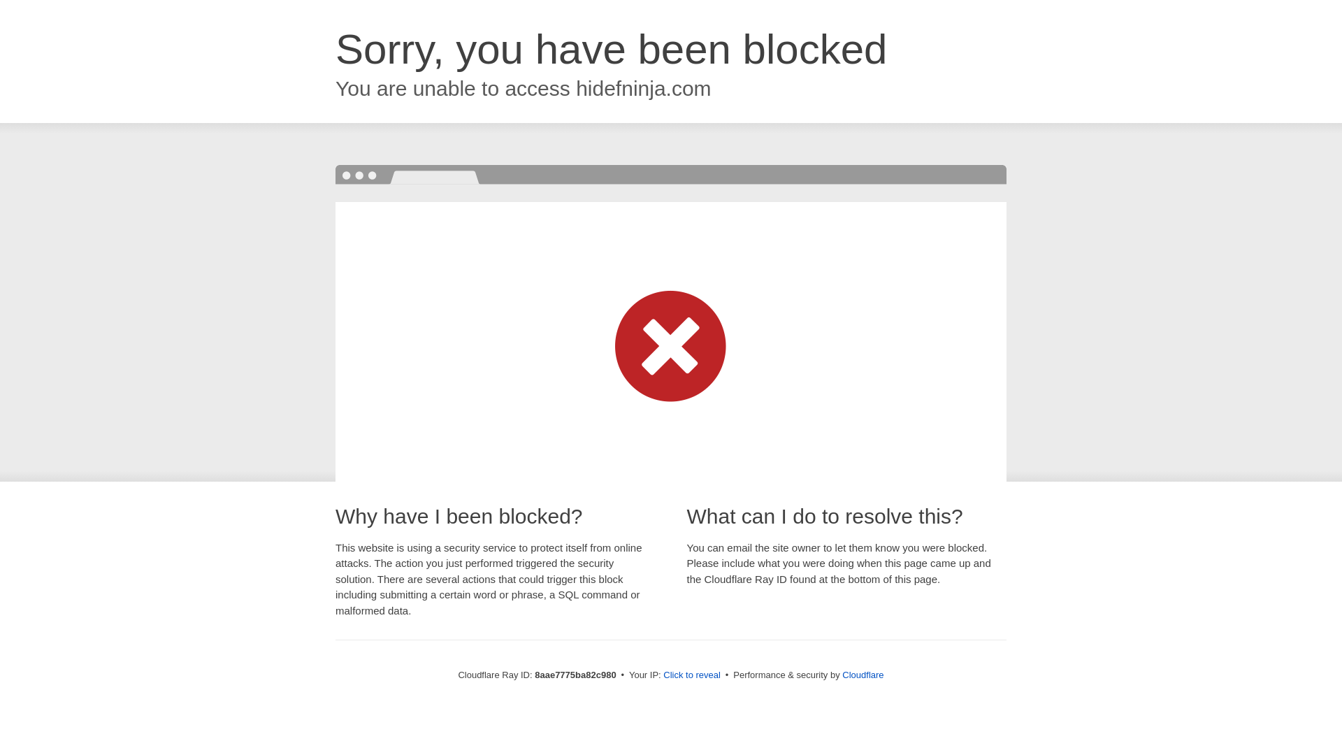 This screenshot has width=1342, height=755. Describe the element at coordinates (692, 675) in the screenshot. I see `Click to reveal` at that location.